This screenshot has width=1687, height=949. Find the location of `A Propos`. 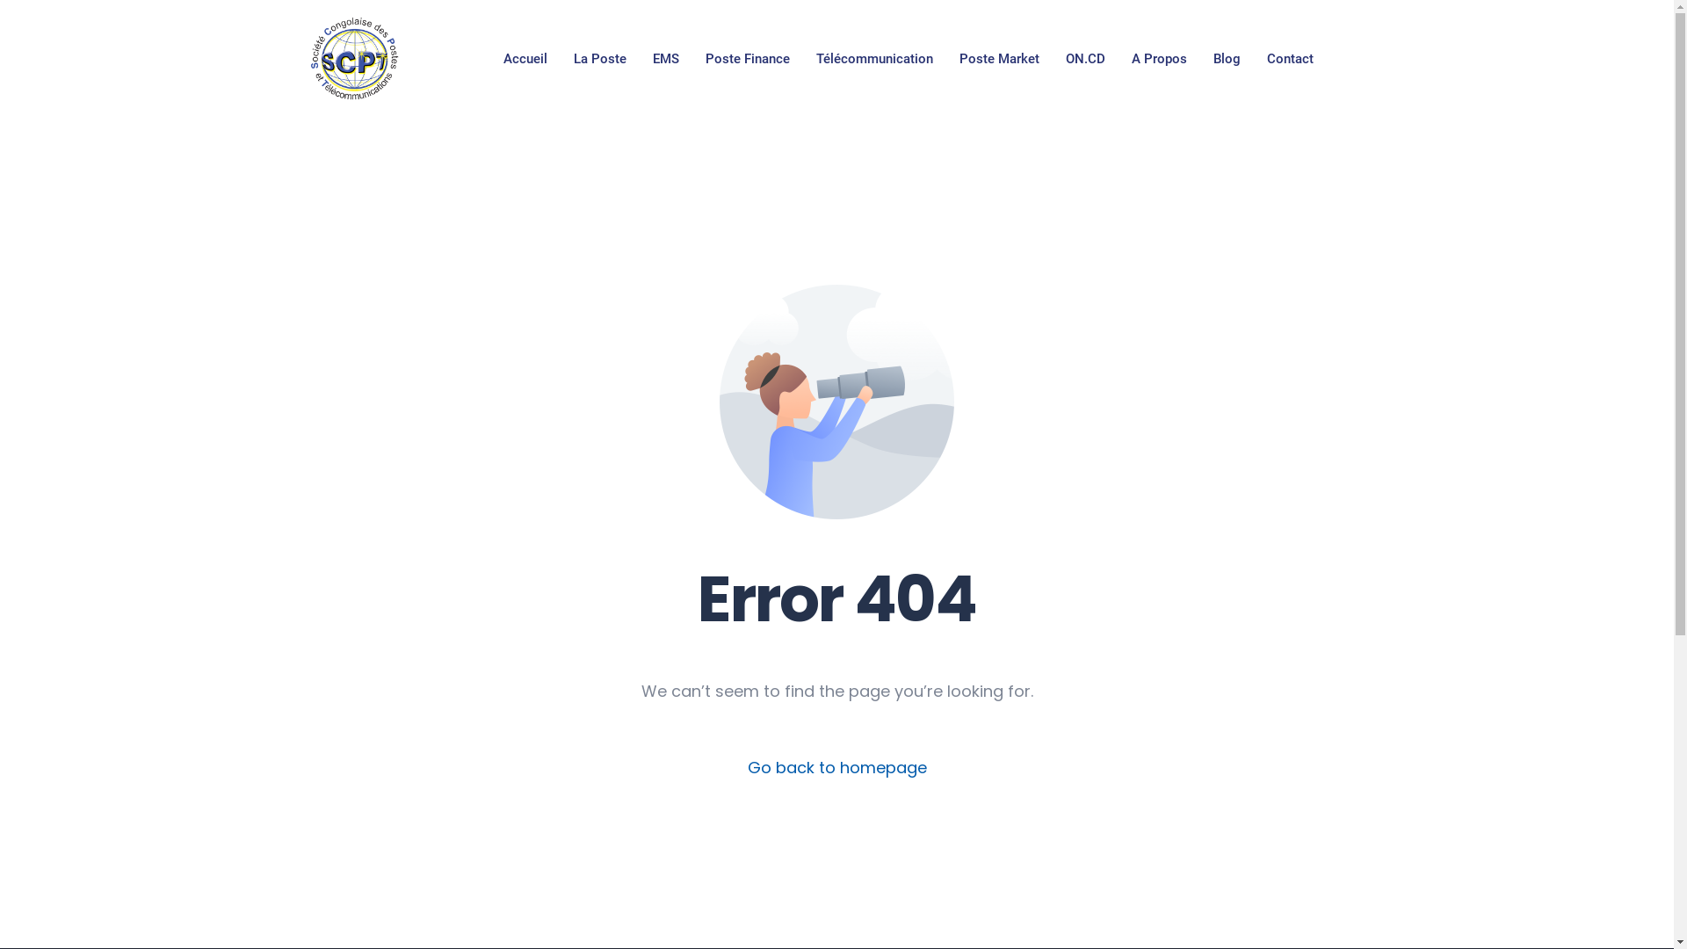

A Propos is located at coordinates (1160, 59).